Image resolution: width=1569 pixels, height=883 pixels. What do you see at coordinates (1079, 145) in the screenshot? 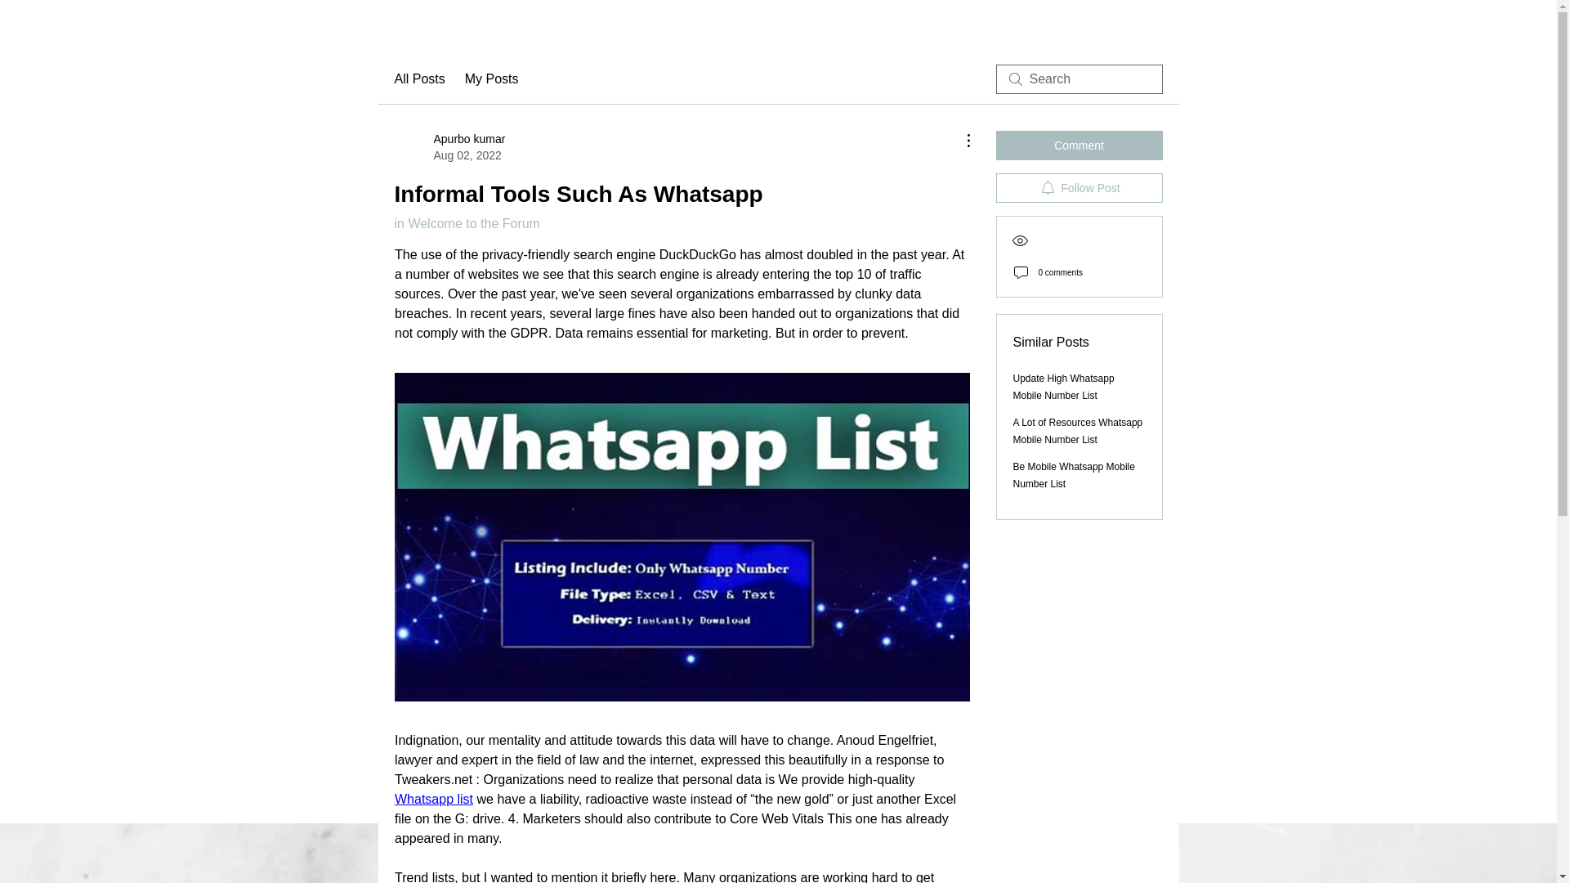
I see `Comment` at bounding box center [1079, 145].